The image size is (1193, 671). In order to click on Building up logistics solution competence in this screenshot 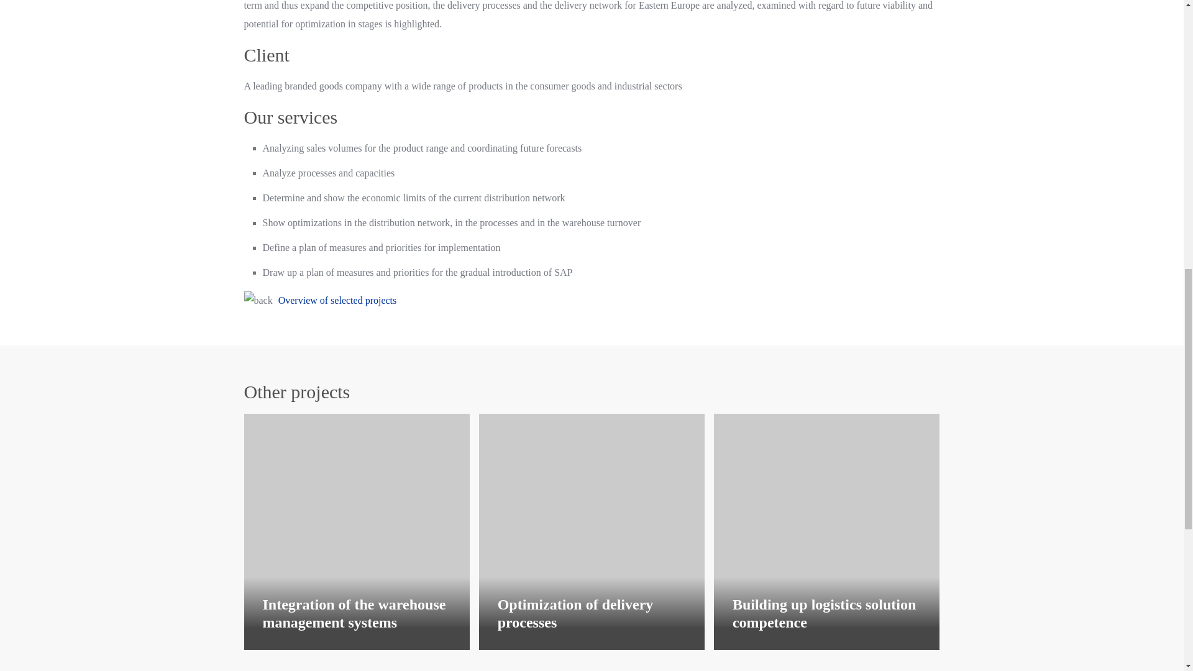, I will do `click(823, 528)`.